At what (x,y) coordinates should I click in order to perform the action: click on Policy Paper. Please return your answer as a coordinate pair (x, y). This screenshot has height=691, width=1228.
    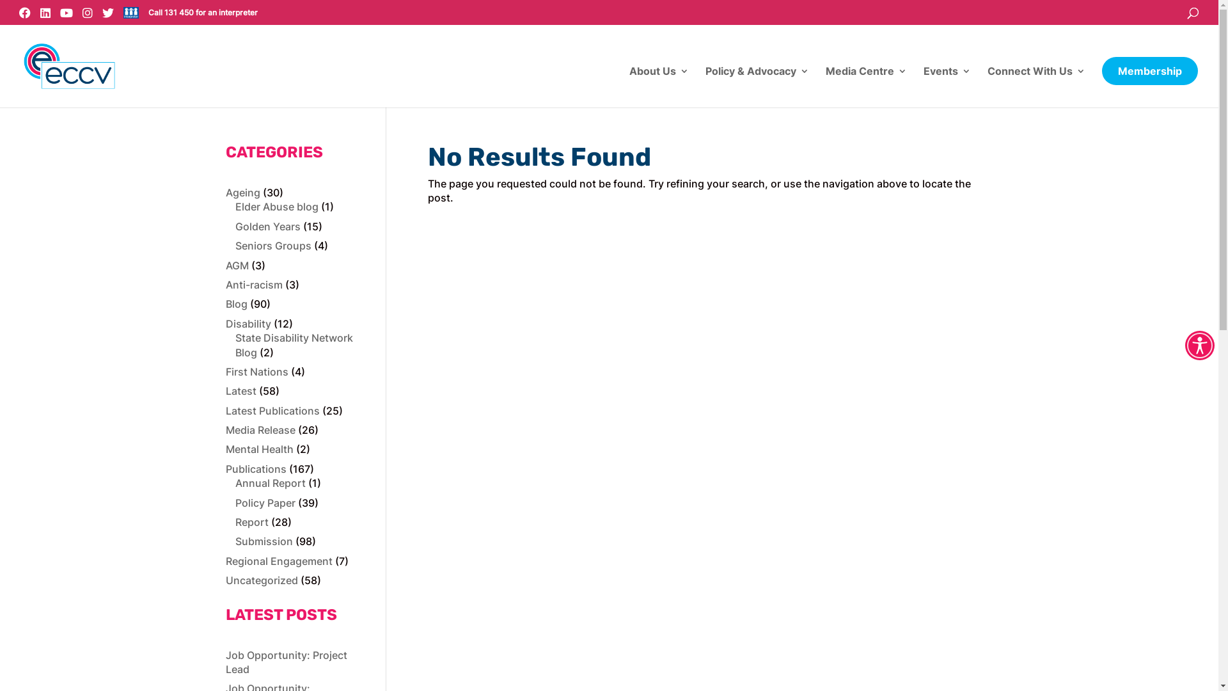
    Looking at the image, I should click on (265, 503).